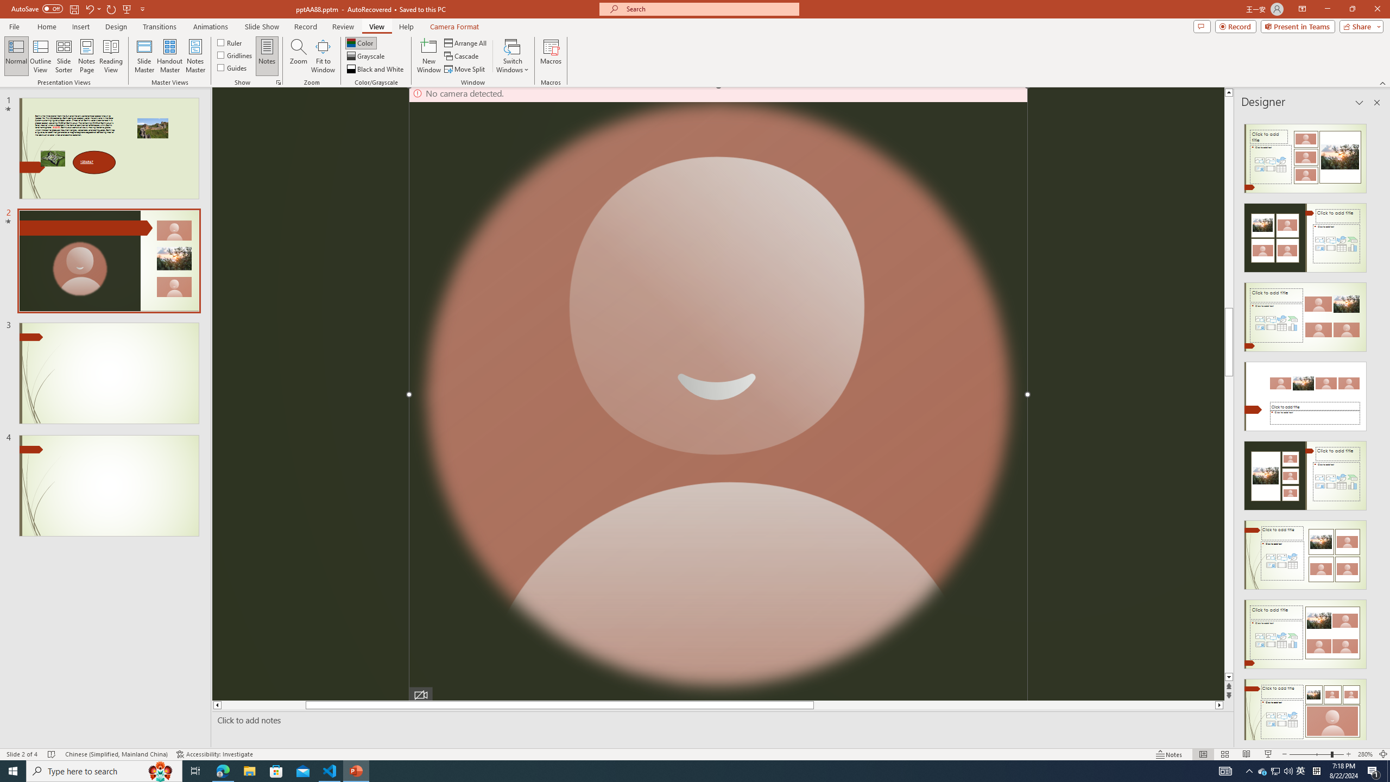  What do you see at coordinates (1310, 754) in the screenshot?
I see `Zoom Out` at bounding box center [1310, 754].